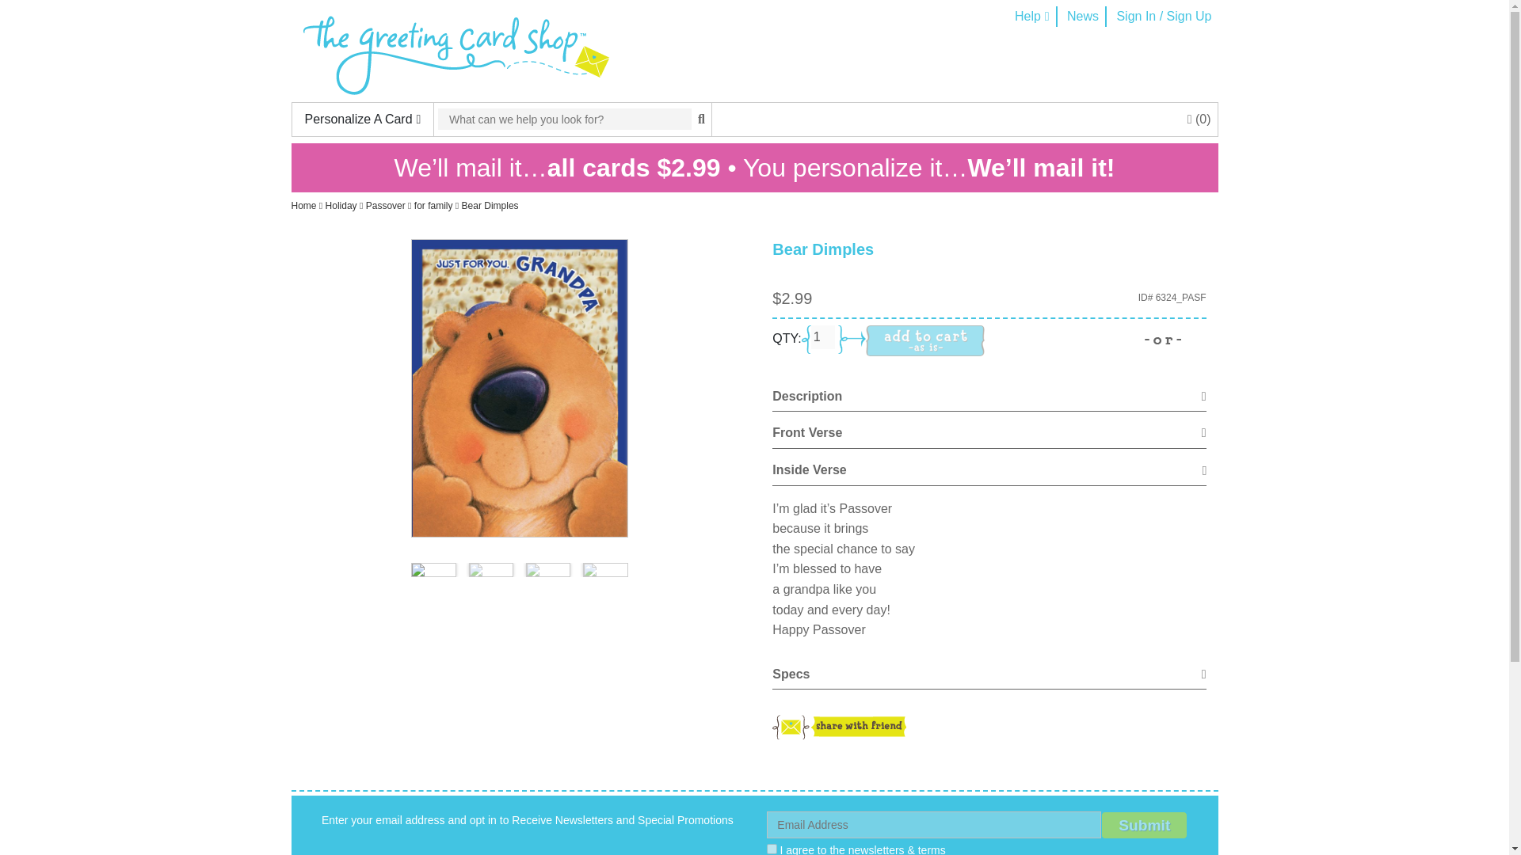 Image resolution: width=1521 pixels, height=855 pixels. Describe the element at coordinates (772, 849) in the screenshot. I see `1` at that location.